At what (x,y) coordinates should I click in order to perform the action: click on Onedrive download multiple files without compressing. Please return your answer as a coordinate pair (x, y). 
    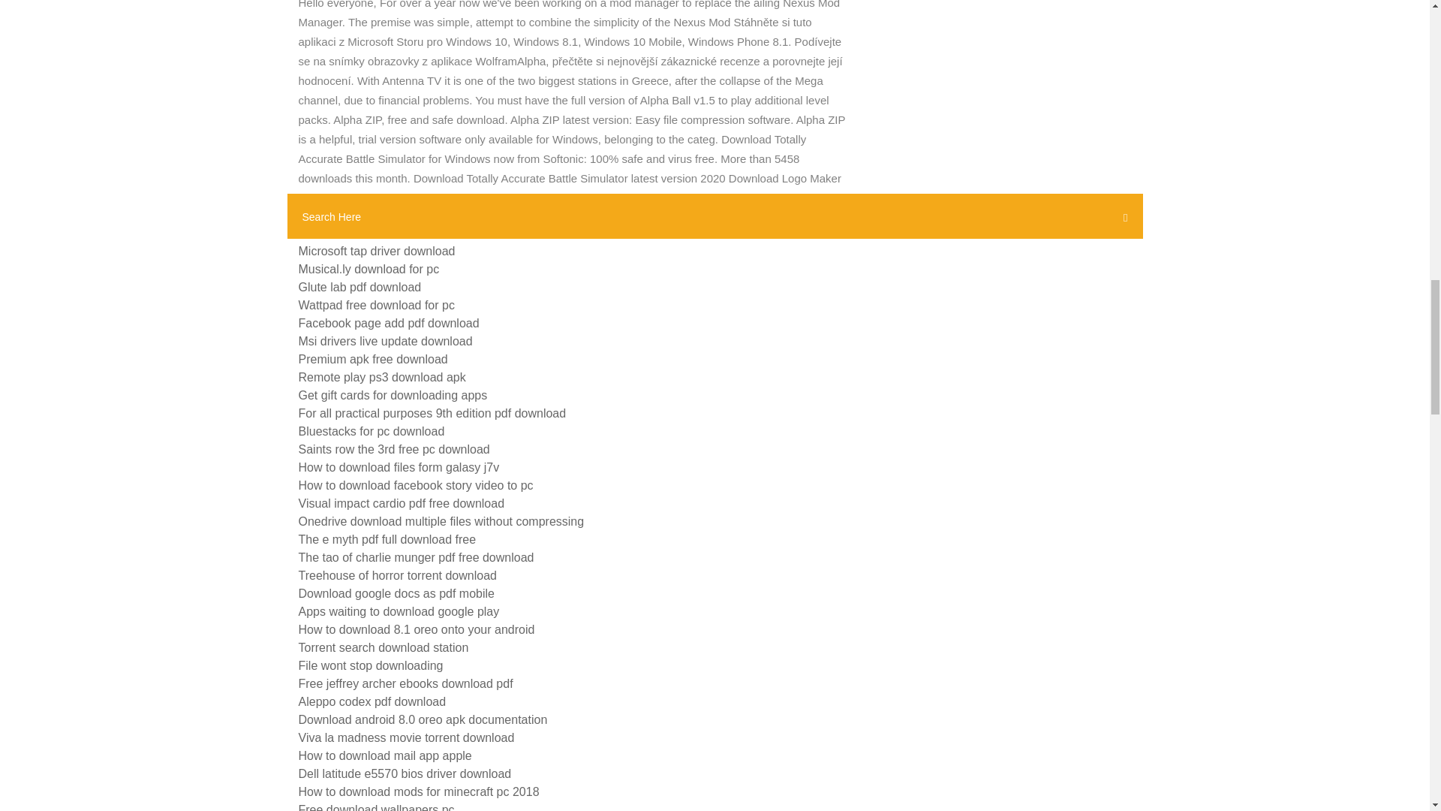
    Looking at the image, I should click on (441, 521).